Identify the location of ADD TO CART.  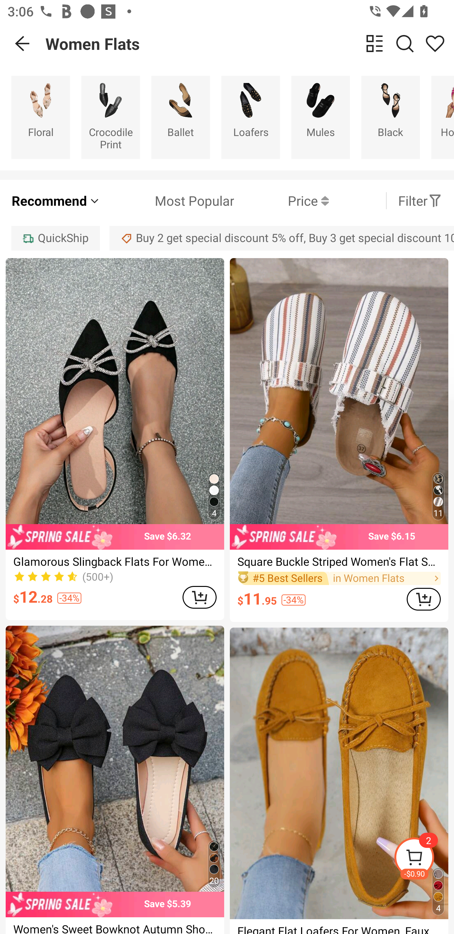
(199, 597).